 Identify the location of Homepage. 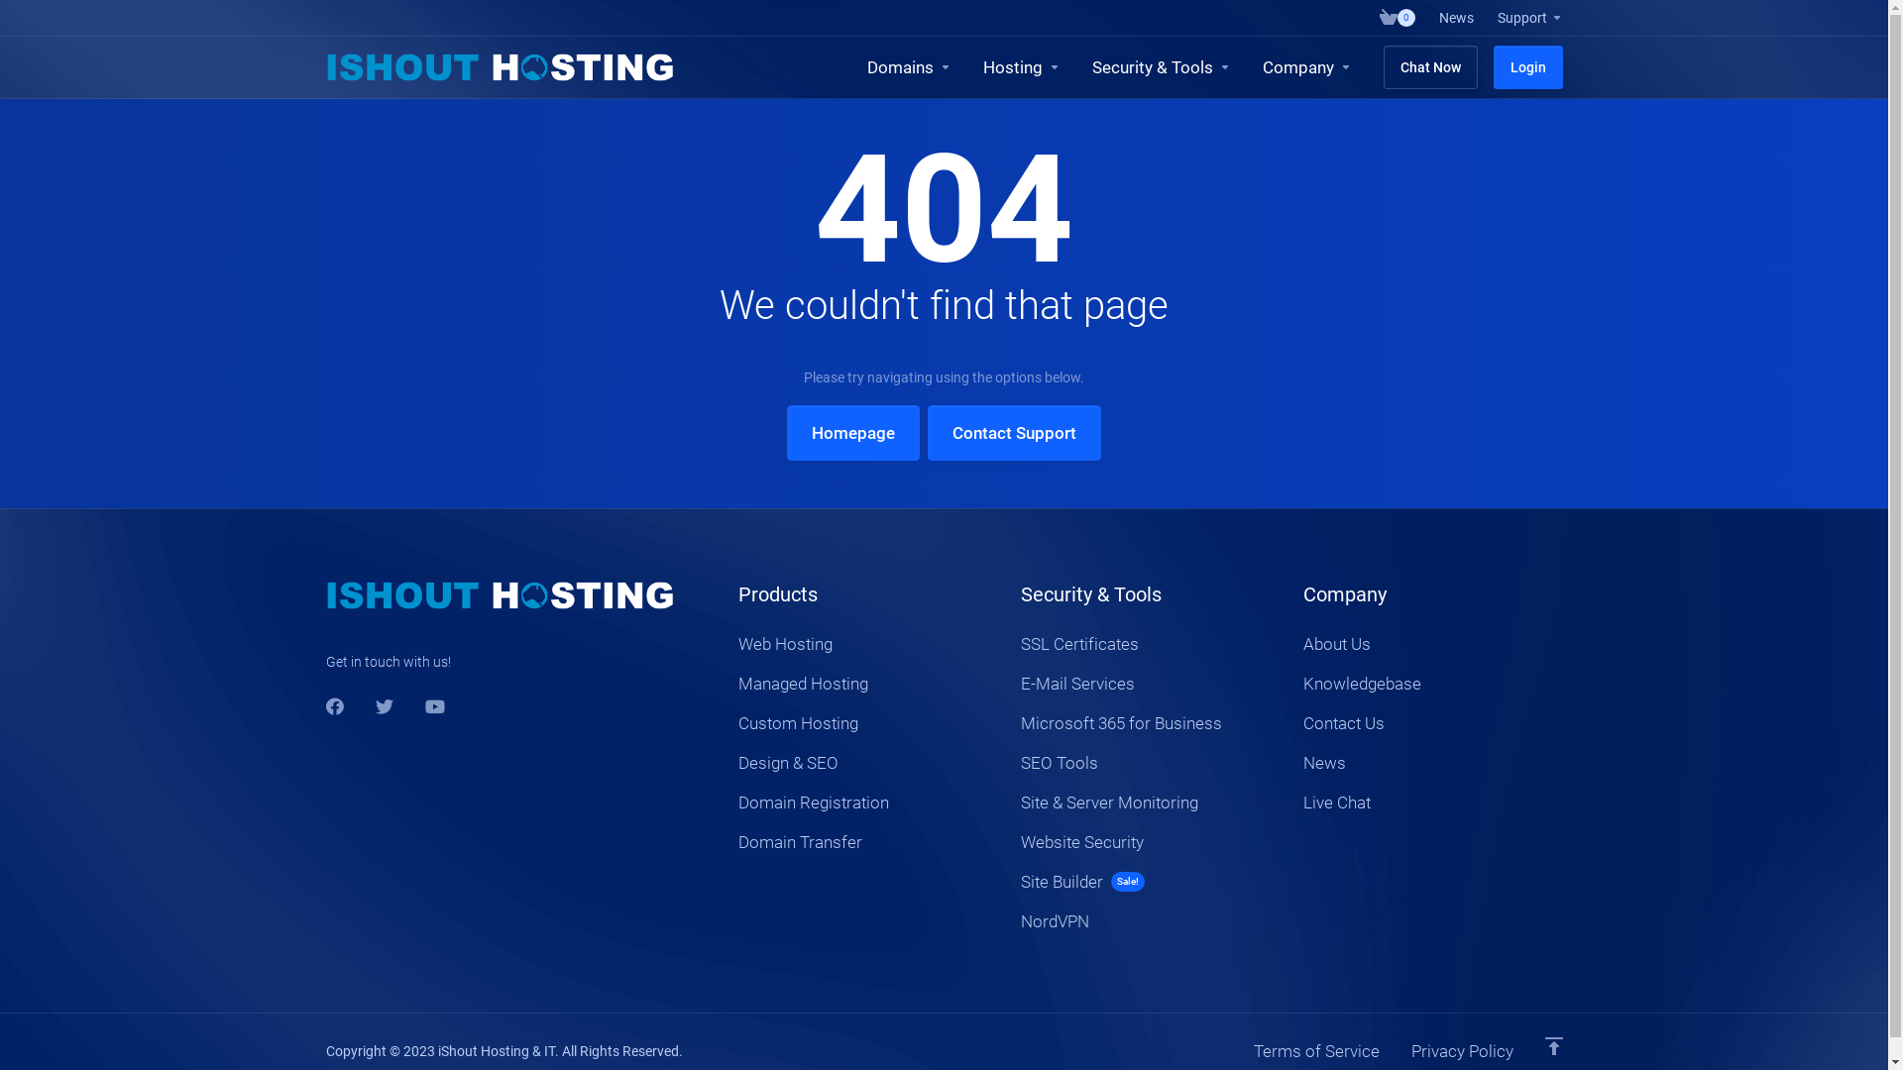
(853, 433).